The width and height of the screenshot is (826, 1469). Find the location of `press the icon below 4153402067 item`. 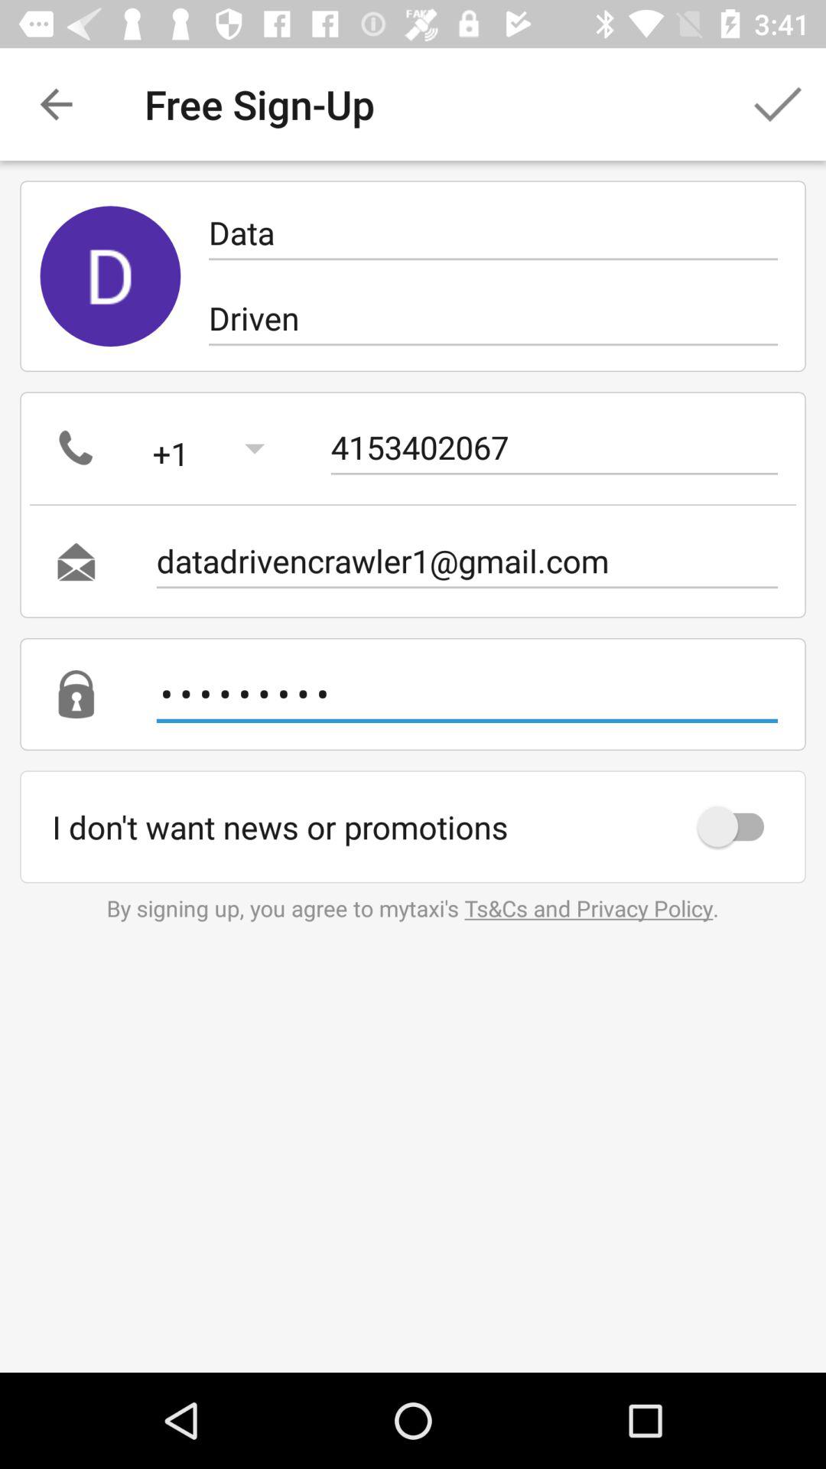

press the icon below 4153402067 item is located at coordinates (467, 562).